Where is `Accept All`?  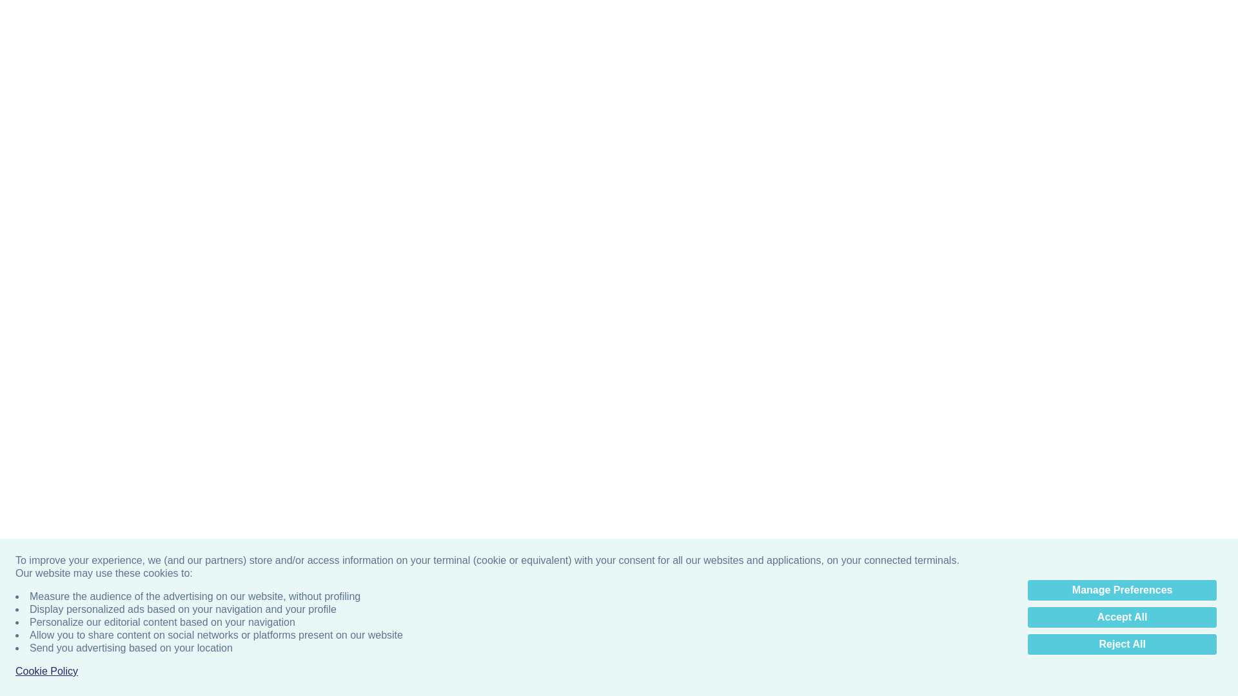
Accept All is located at coordinates (1122, 12).